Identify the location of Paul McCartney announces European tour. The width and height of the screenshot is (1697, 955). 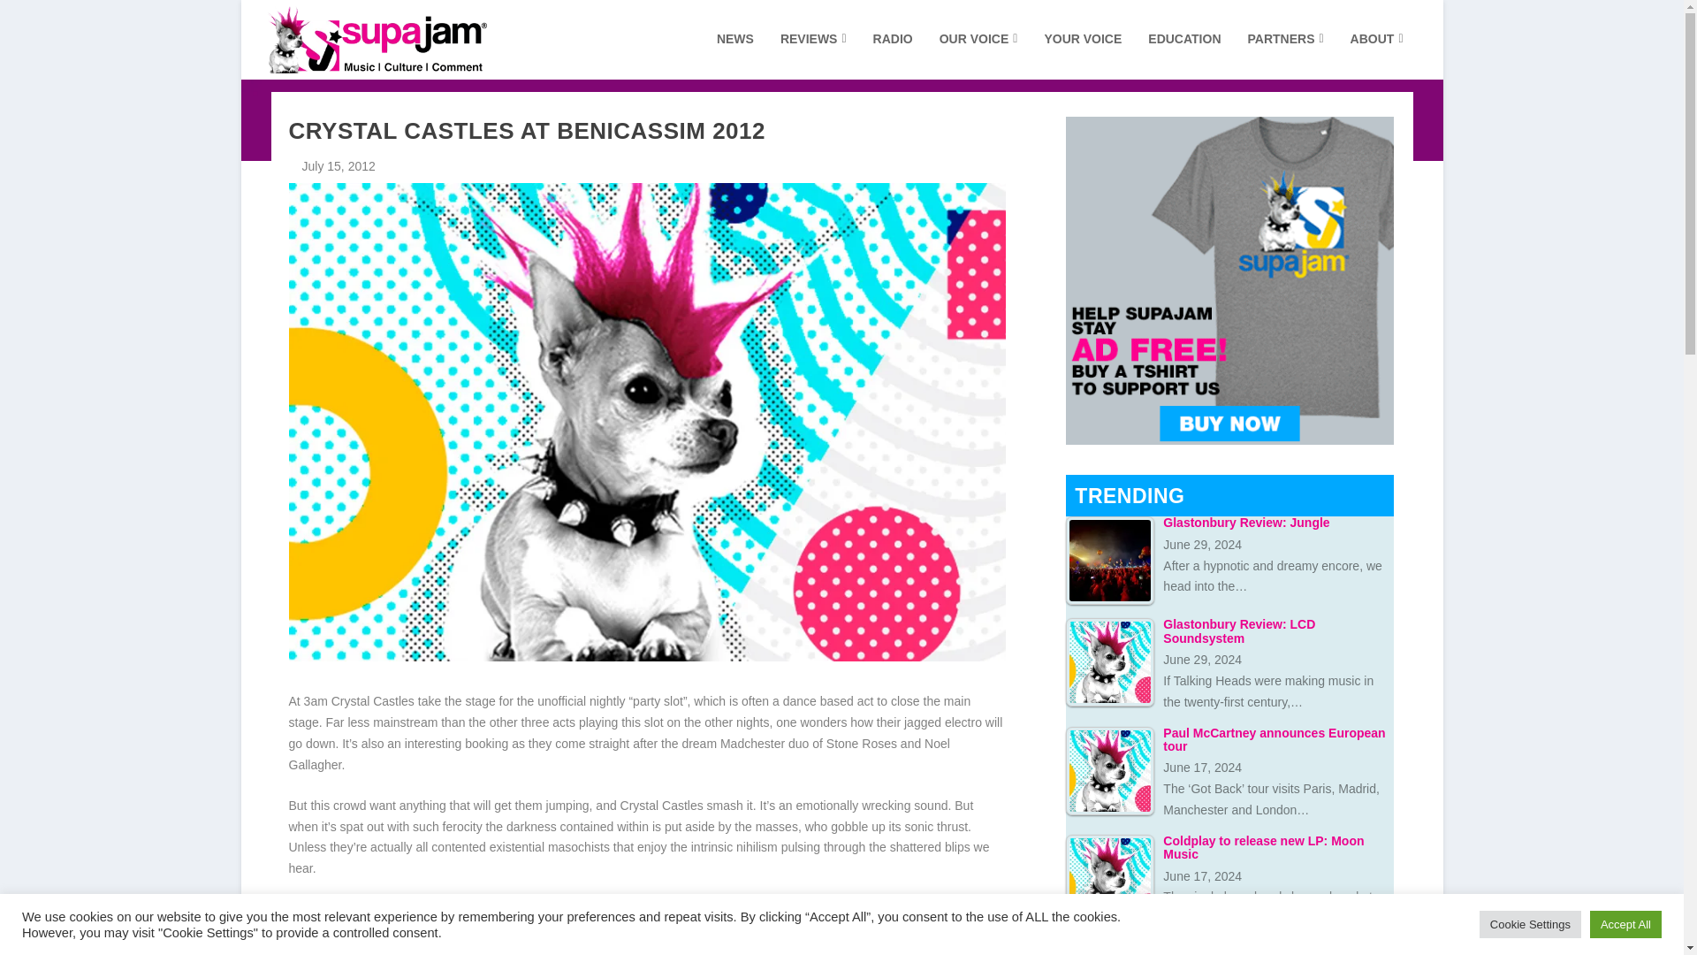
(1109, 771).